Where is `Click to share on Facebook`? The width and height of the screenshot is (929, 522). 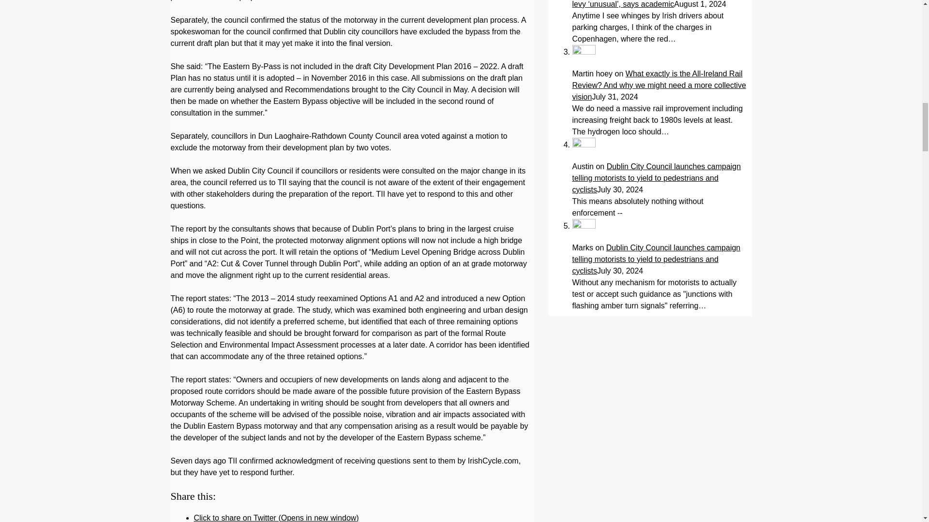 Click to share on Facebook is located at coordinates (282, 372).